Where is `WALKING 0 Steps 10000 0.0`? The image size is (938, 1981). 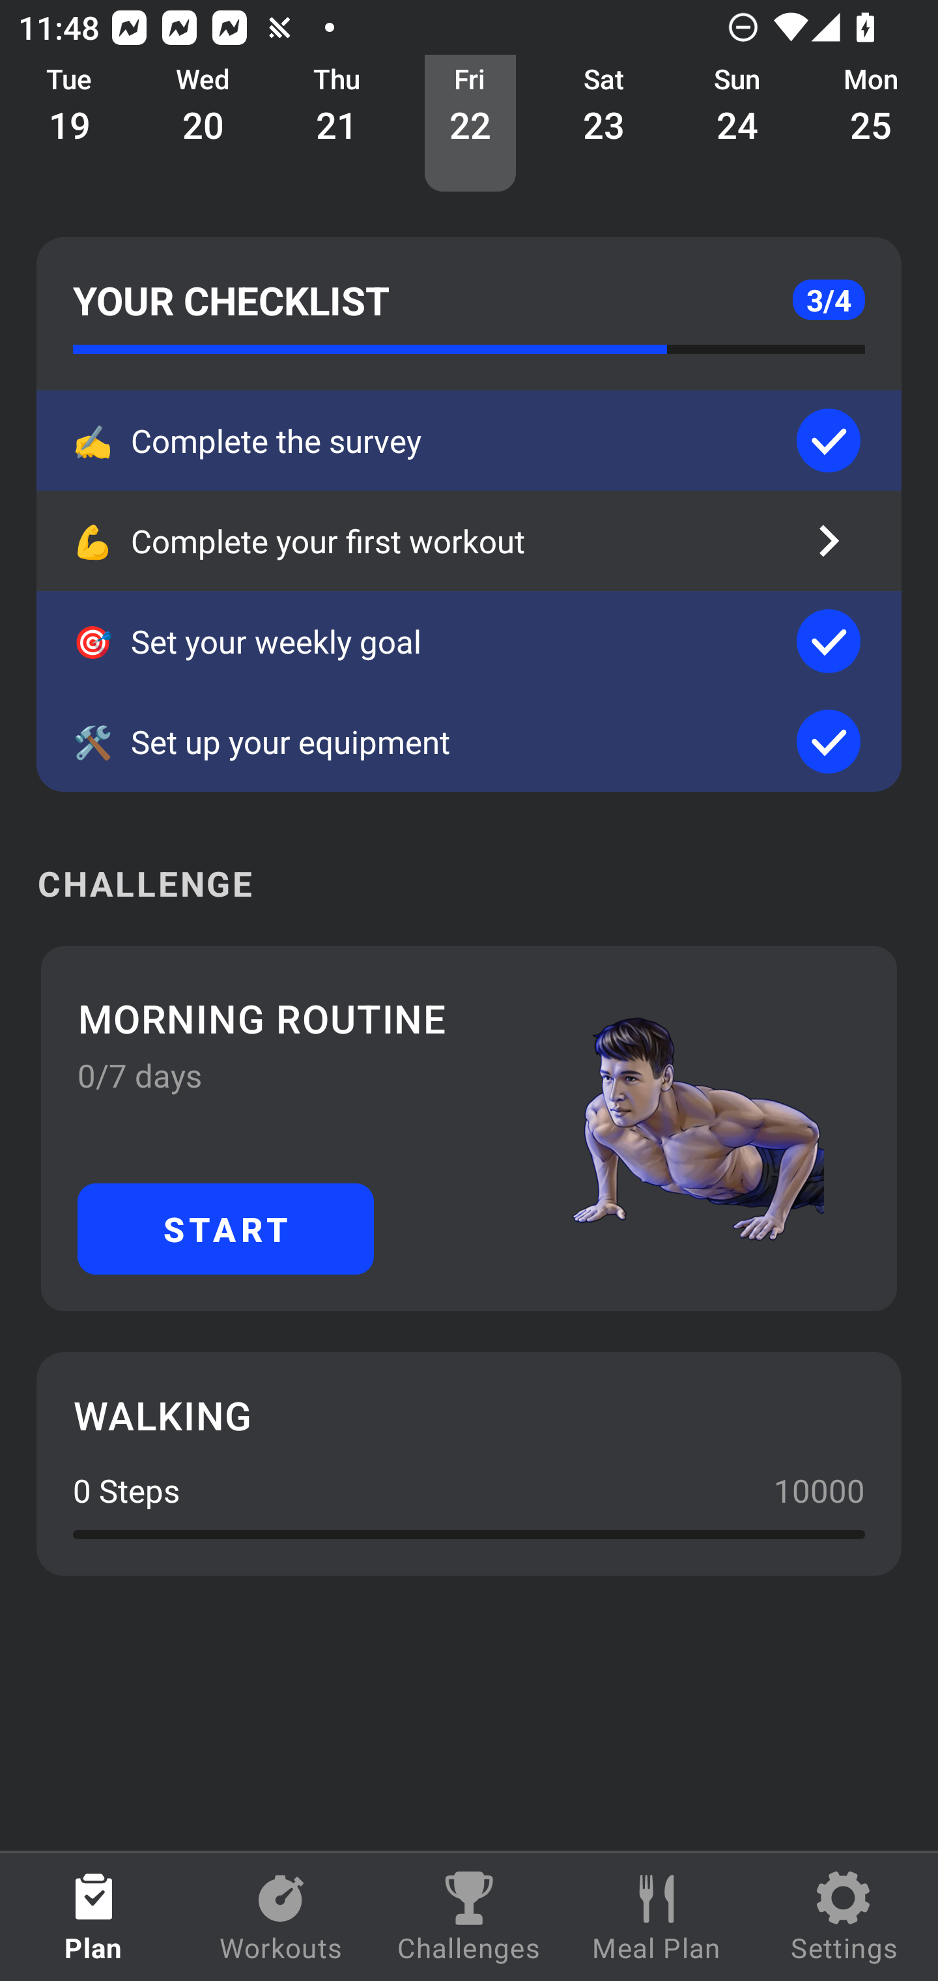
WALKING 0 Steps 10000 0.0 is located at coordinates (469, 1464).